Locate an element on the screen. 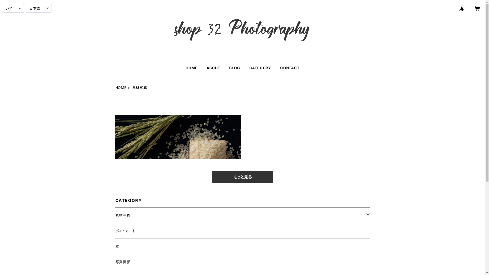 This screenshot has width=489, height=275. CONTACT is located at coordinates (290, 68).